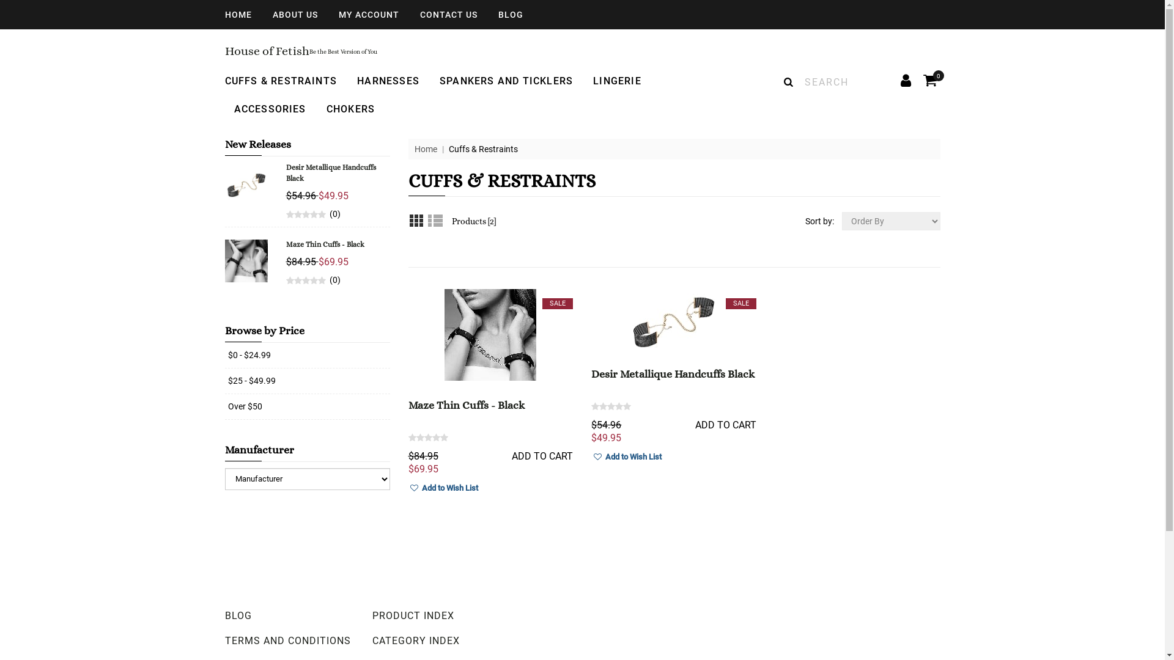  What do you see at coordinates (726, 425) in the screenshot?
I see `ADD TO CART` at bounding box center [726, 425].